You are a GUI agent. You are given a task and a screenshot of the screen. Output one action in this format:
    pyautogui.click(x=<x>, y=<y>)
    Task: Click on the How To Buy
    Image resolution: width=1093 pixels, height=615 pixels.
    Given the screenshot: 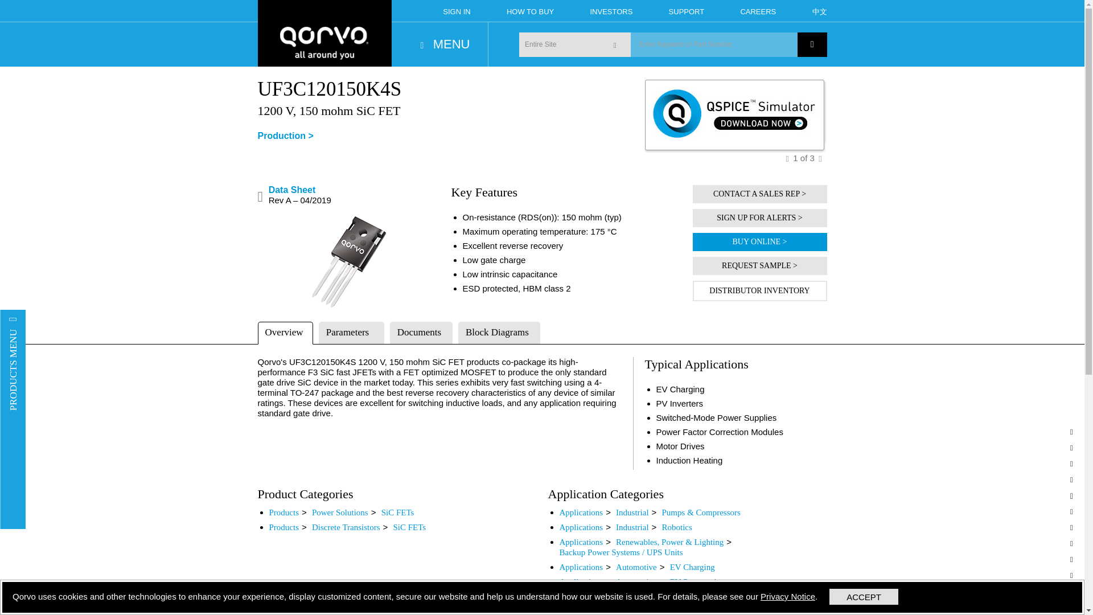 What is the action you would take?
    pyautogui.click(x=531, y=11)
    